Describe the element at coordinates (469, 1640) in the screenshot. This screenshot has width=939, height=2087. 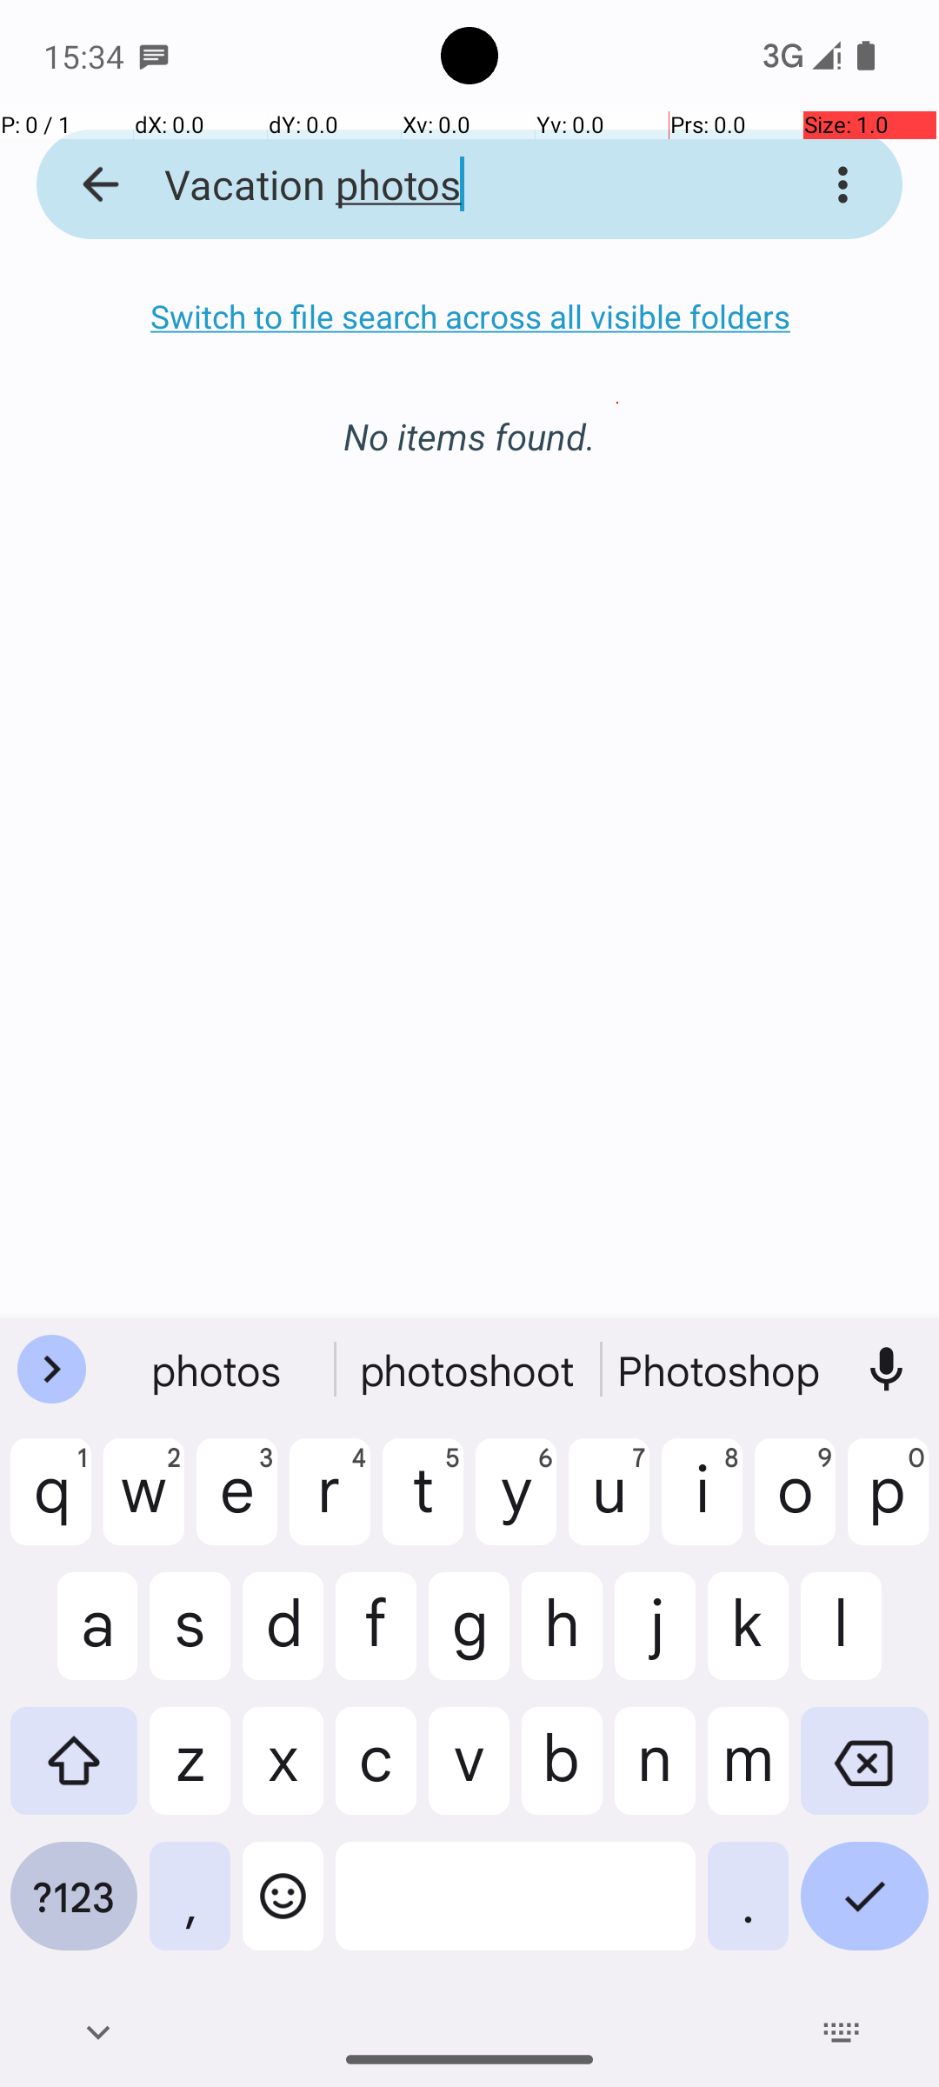
I see `g` at that location.